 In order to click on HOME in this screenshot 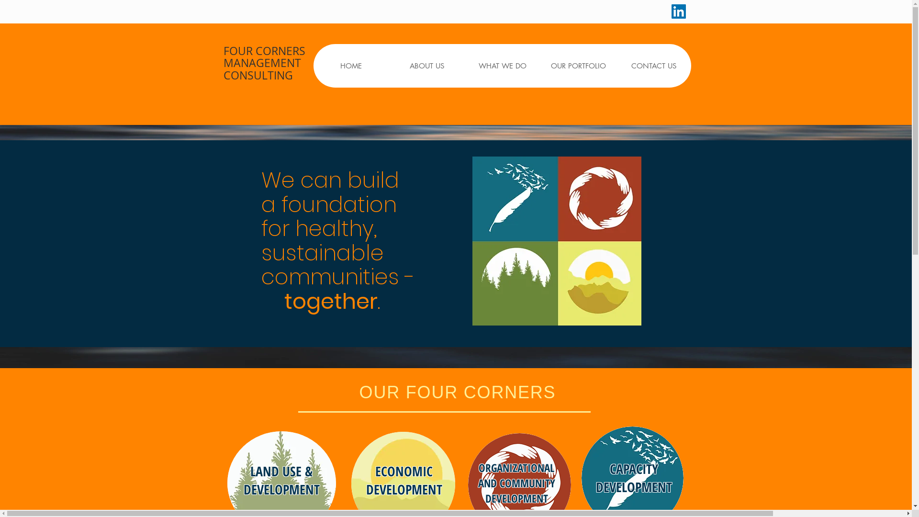, I will do `click(351, 66)`.